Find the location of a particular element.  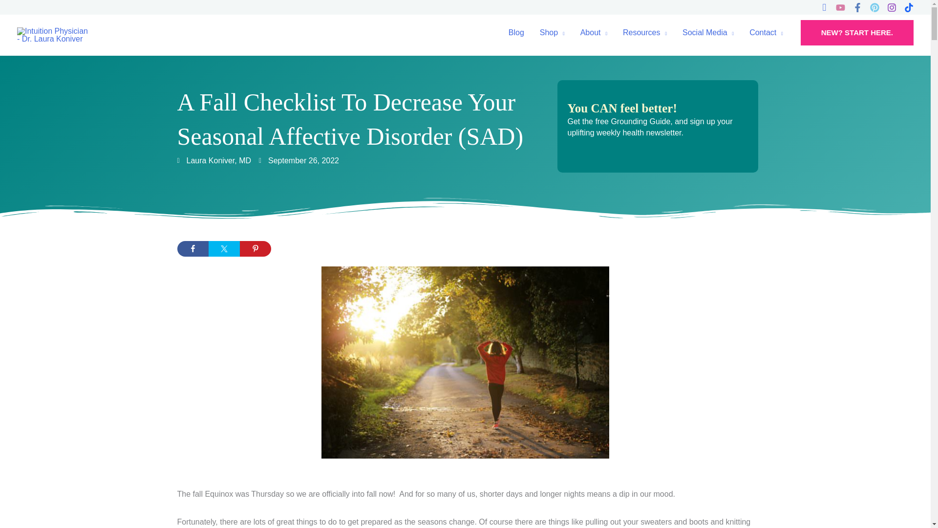

Share on Twitter is located at coordinates (224, 248).